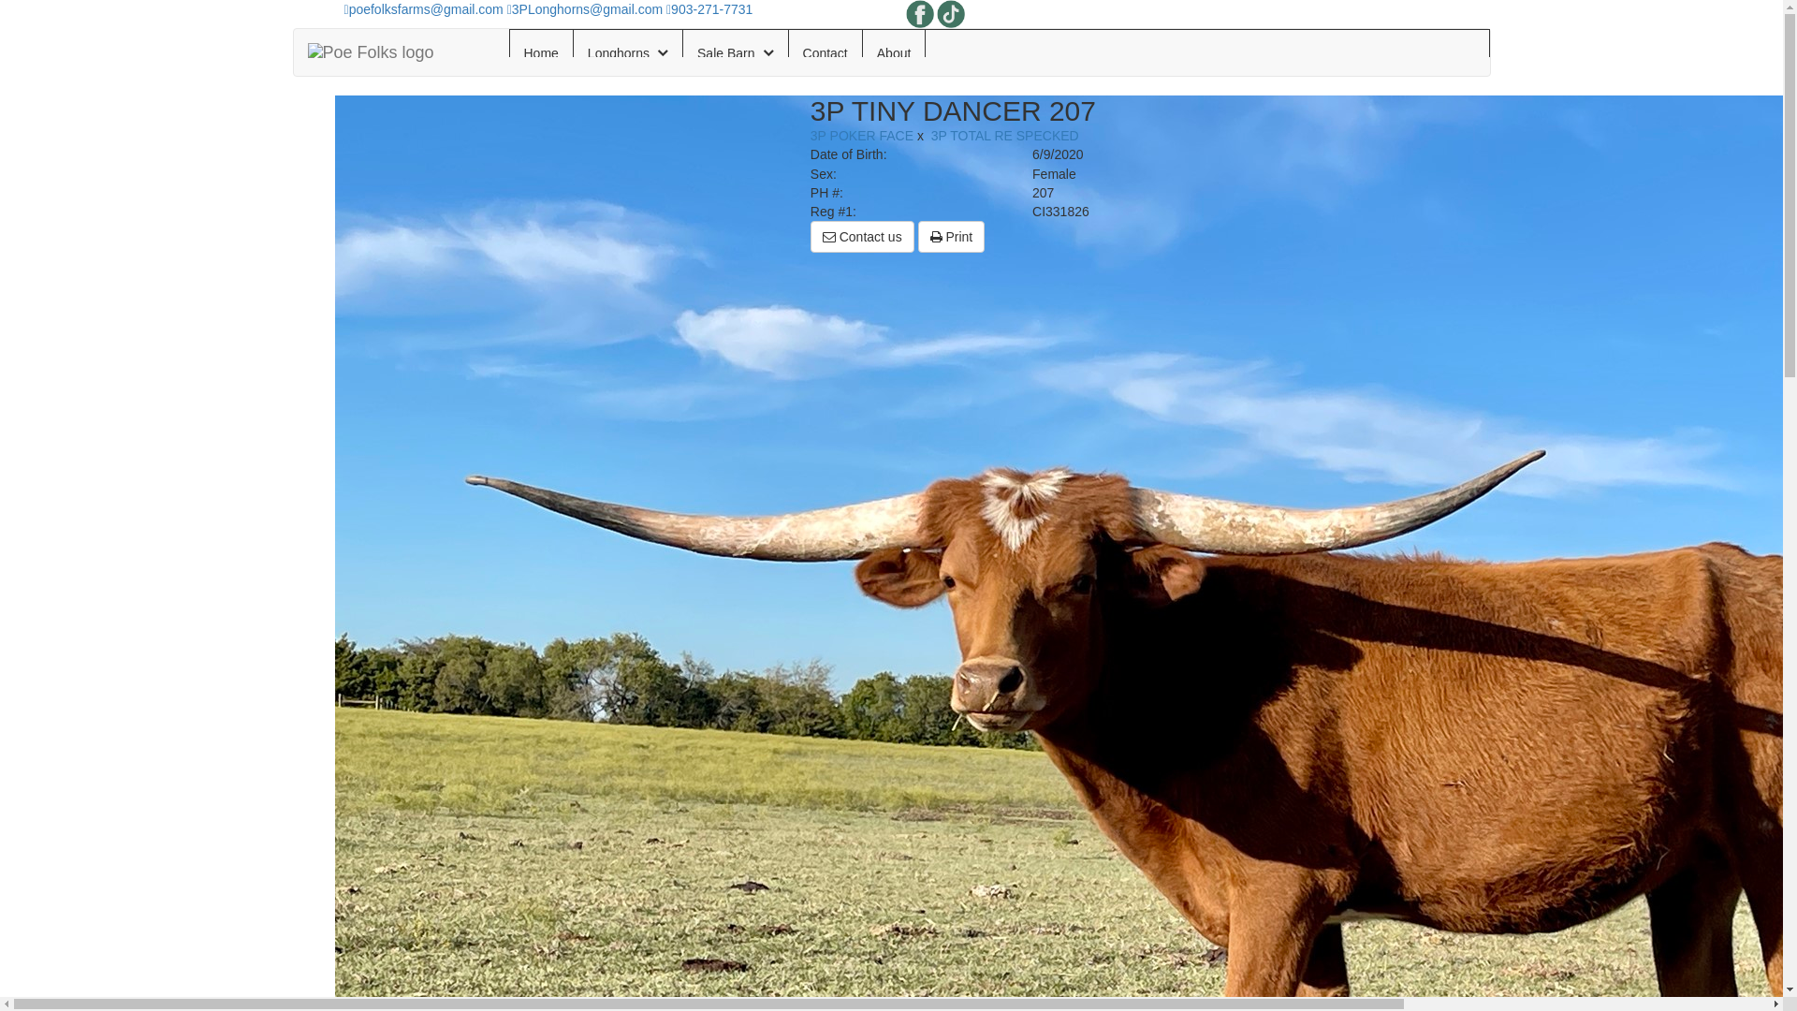  Describe the element at coordinates (863, 237) in the screenshot. I see `Contact us` at that location.